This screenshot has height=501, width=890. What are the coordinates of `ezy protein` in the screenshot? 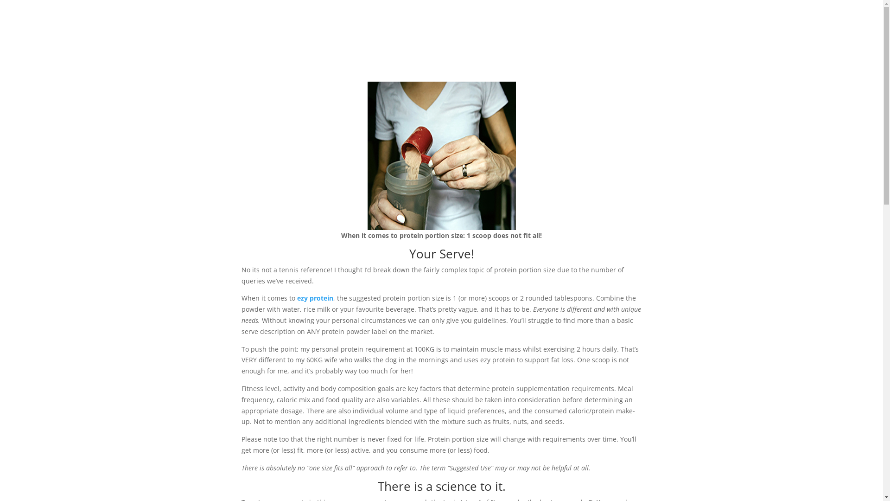 It's located at (315, 298).